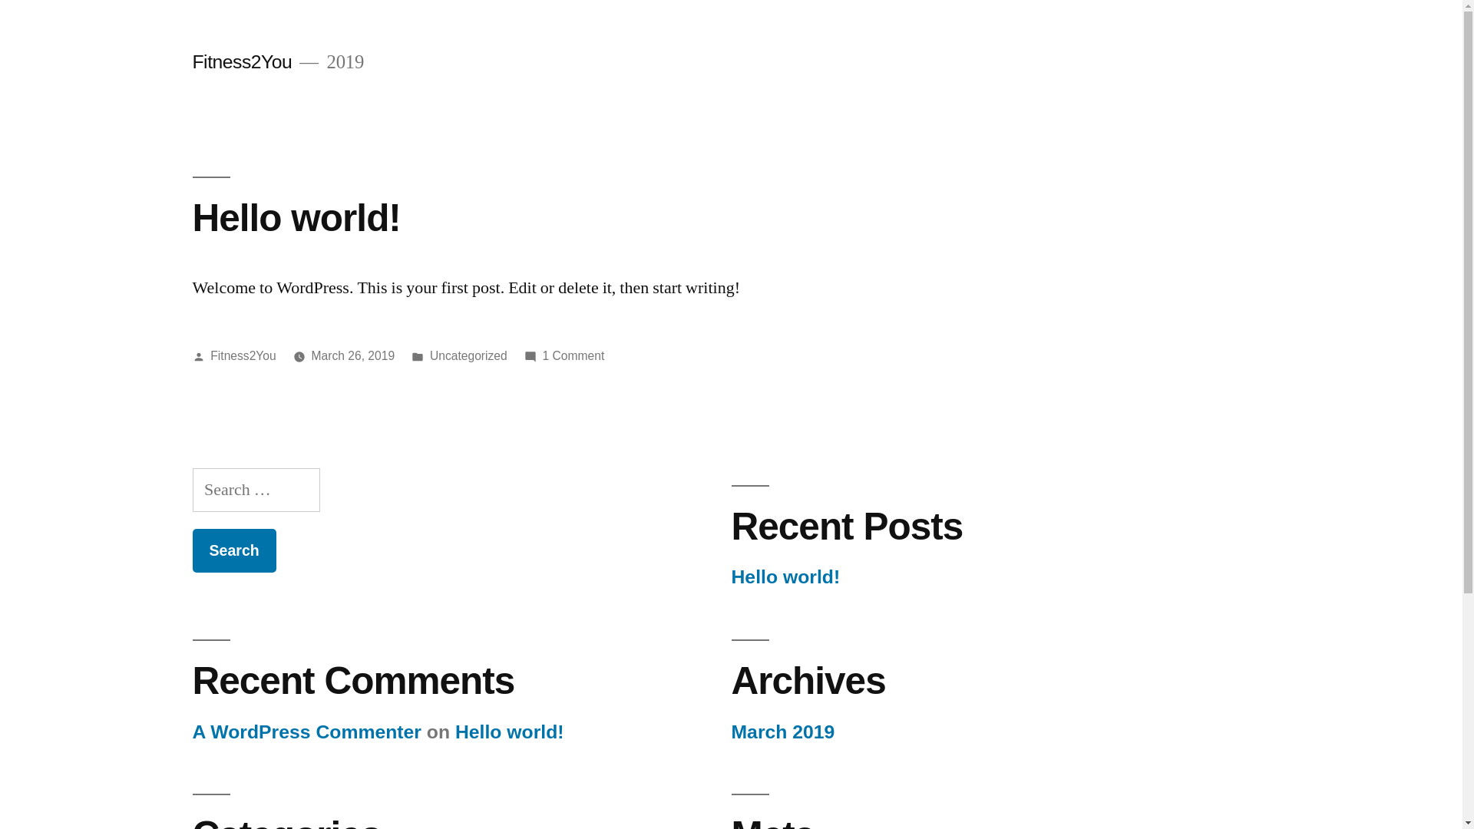 The height and width of the screenshot is (829, 1474). What do you see at coordinates (233, 551) in the screenshot?
I see `Search` at bounding box center [233, 551].